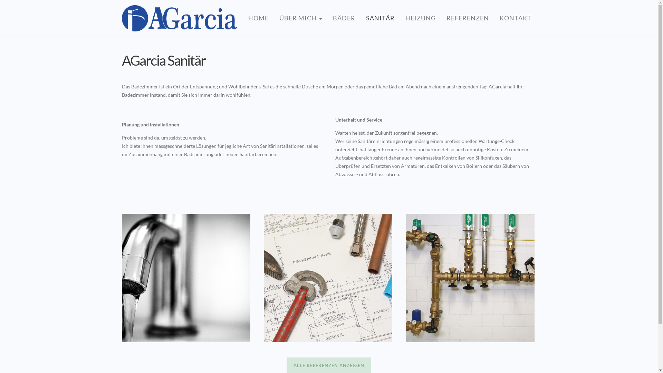 Image resolution: width=663 pixels, height=373 pixels. Describe the element at coordinates (468, 18) in the screenshot. I see `REFERENZEN` at that location.